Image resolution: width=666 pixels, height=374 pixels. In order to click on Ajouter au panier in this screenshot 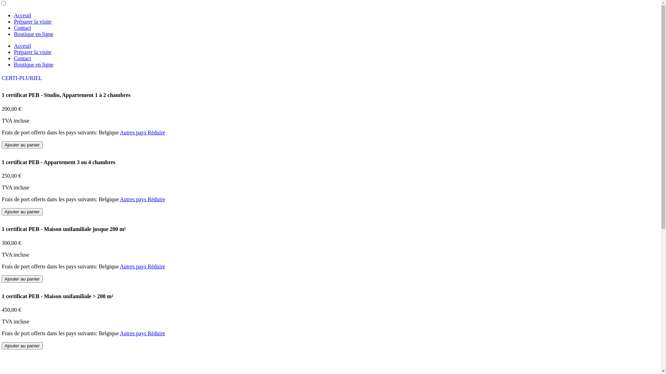, I will do `click(22, 346)`.